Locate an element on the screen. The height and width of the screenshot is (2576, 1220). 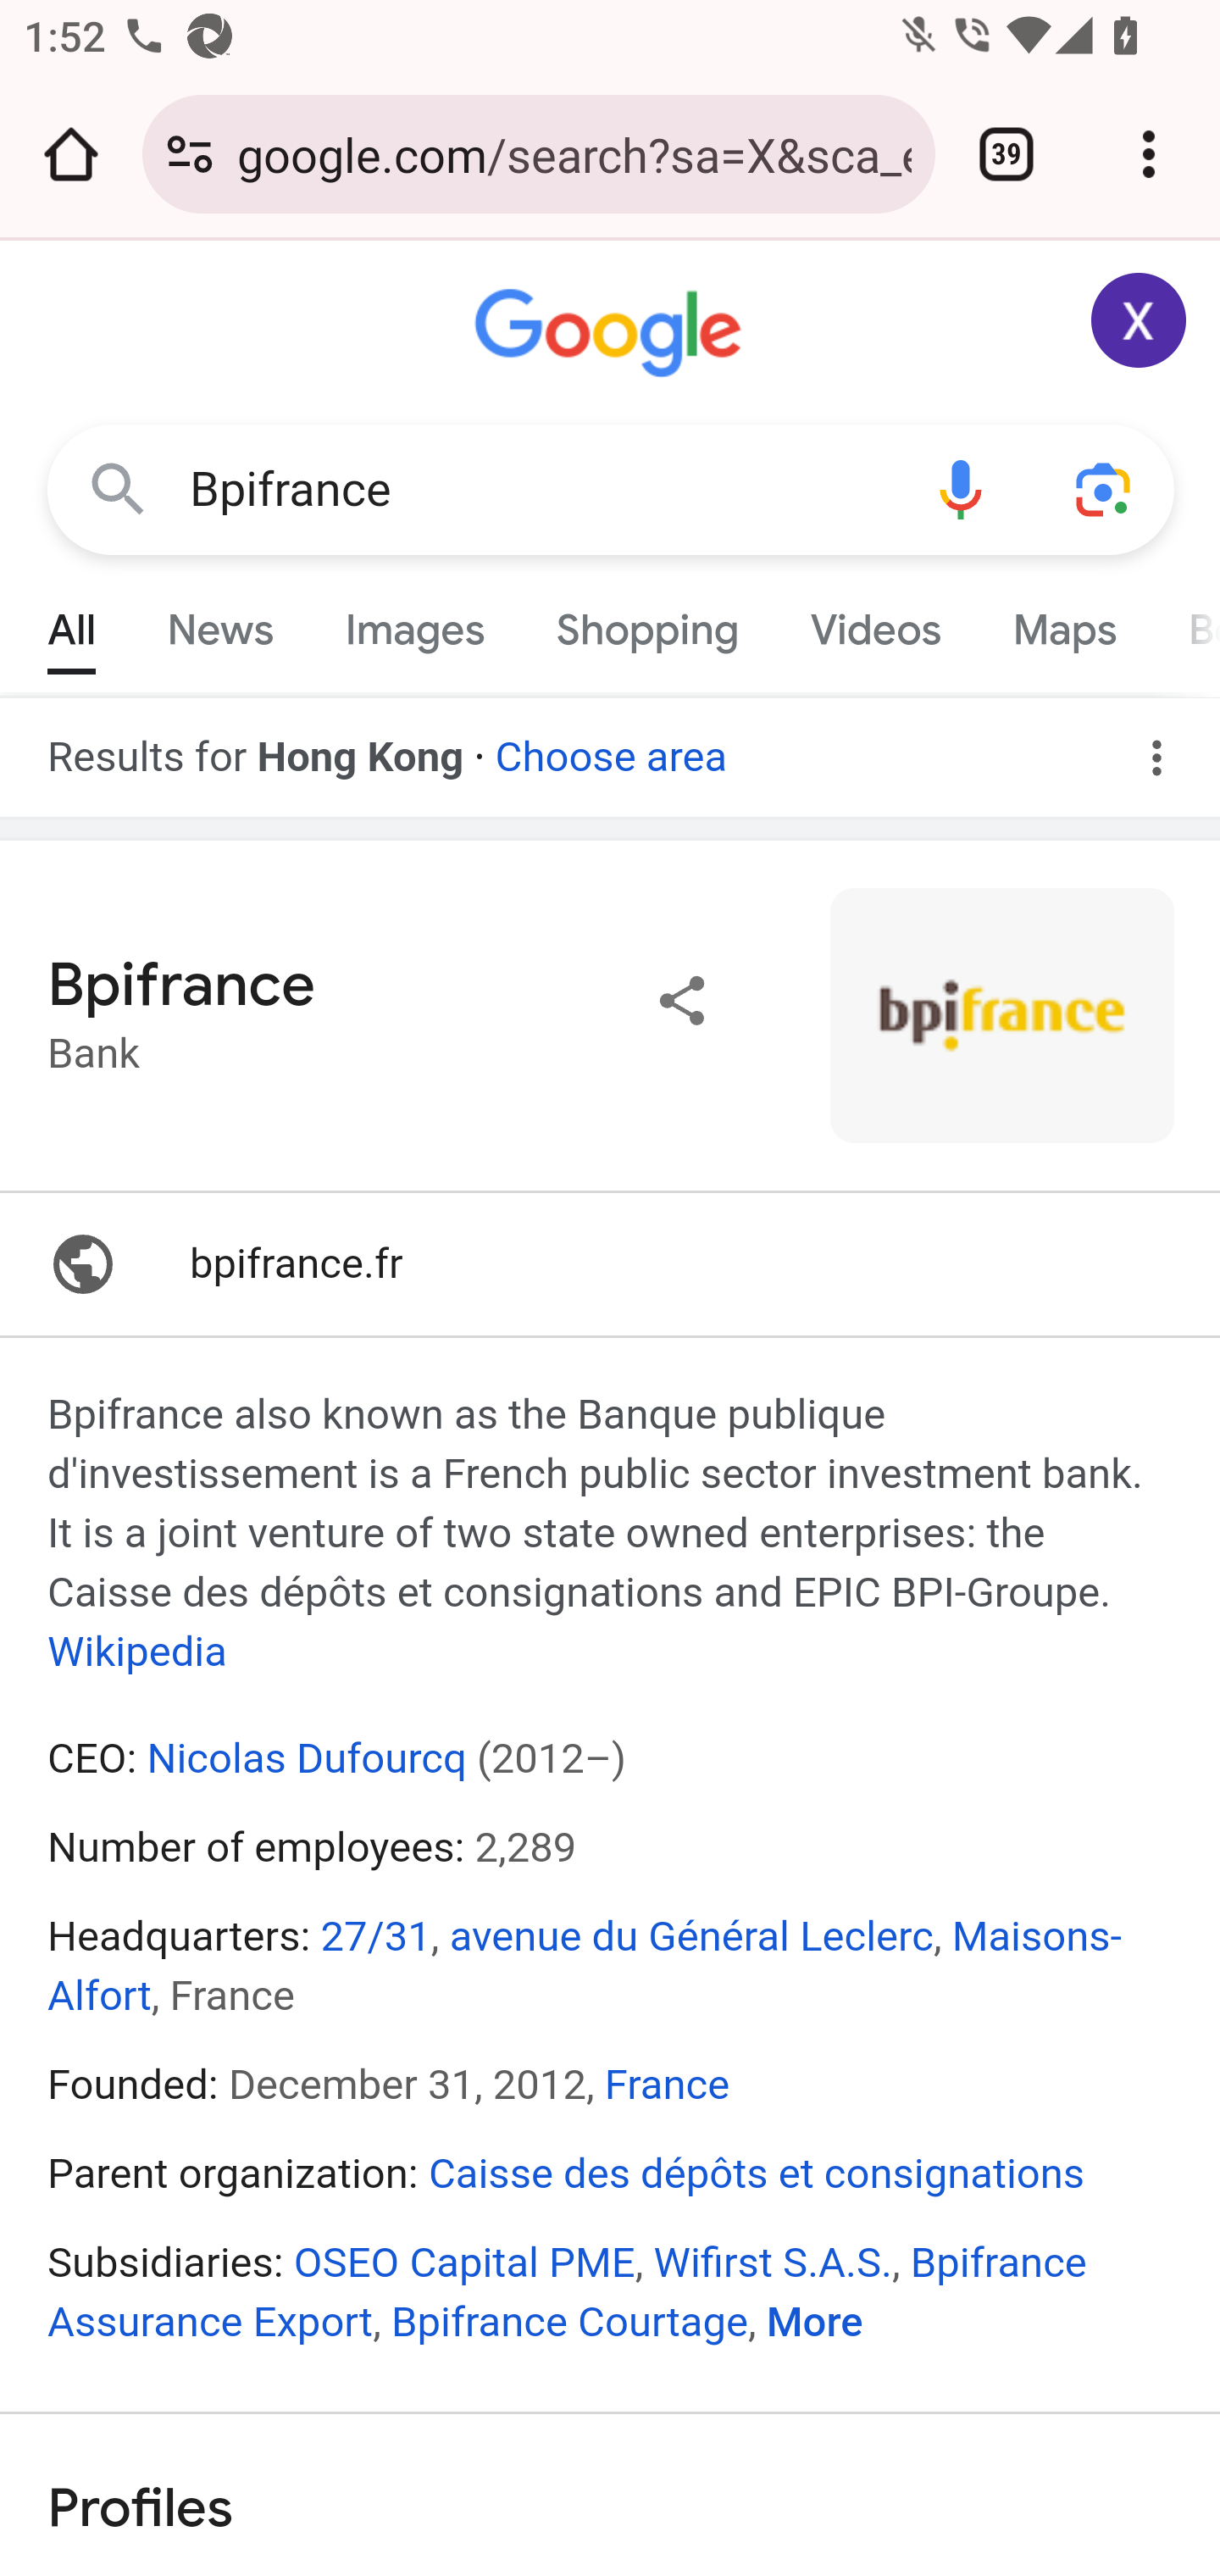
Caisse des dépôts et consignations is located at coordinates (757, 2174).